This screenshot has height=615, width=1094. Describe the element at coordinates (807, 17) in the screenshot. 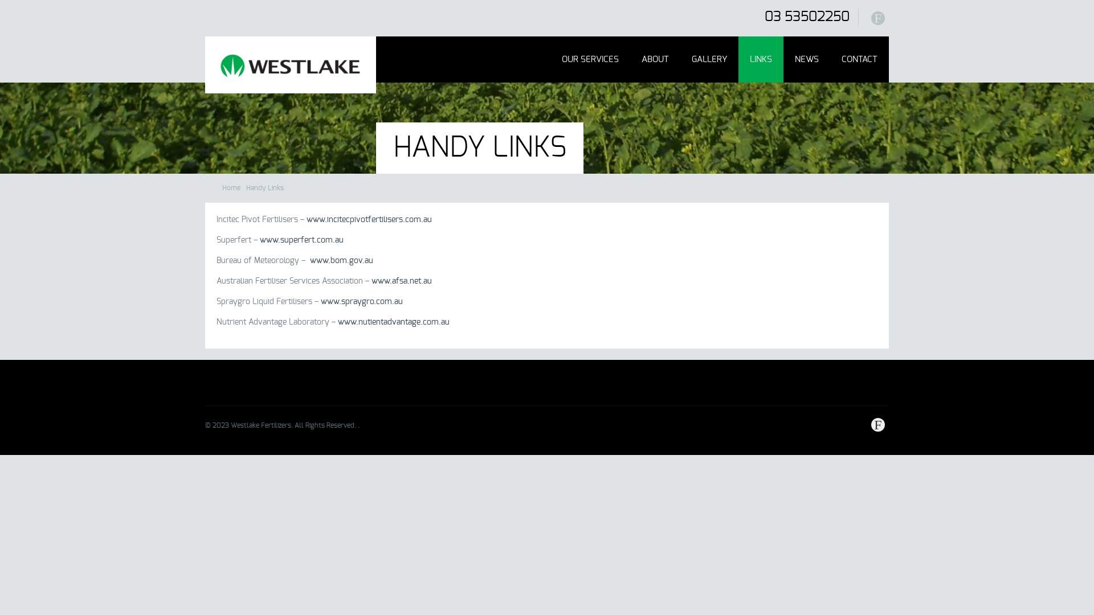

I see `03 53502250` at that location.